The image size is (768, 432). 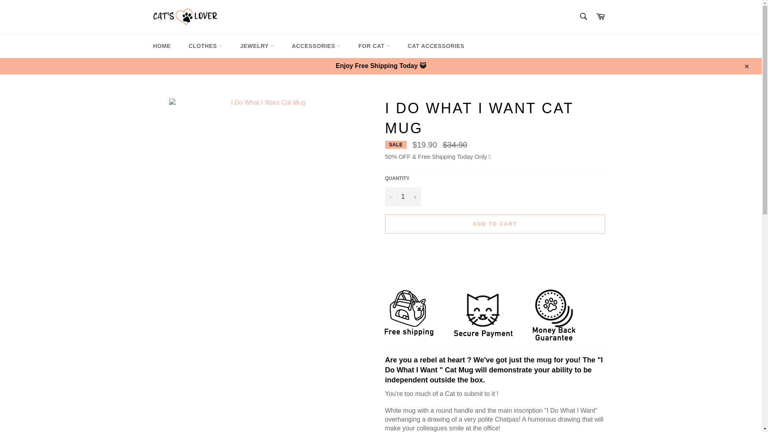 What do you see at coordinates (206, 46) in the screenshot?
I see `CLOTHES` at bounding box center [206, 46].